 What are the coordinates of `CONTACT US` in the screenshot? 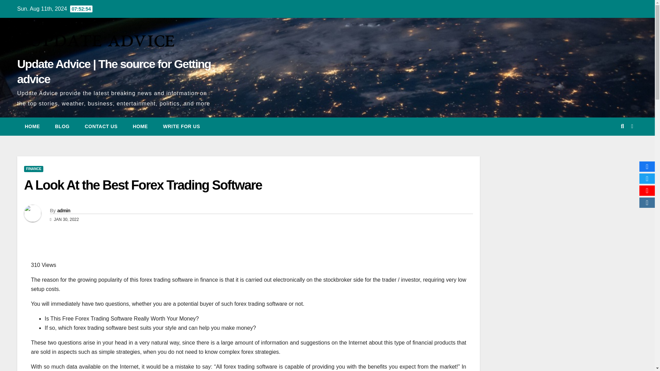 It's located at (101, 126).